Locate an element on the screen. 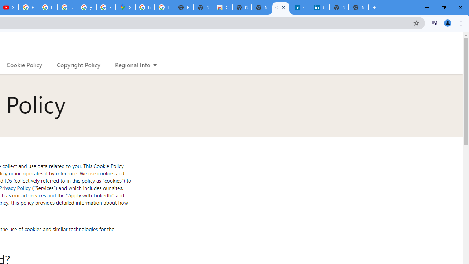 The image size is (469, 264). Chrome Web Store is located at coordinates (222, 7).